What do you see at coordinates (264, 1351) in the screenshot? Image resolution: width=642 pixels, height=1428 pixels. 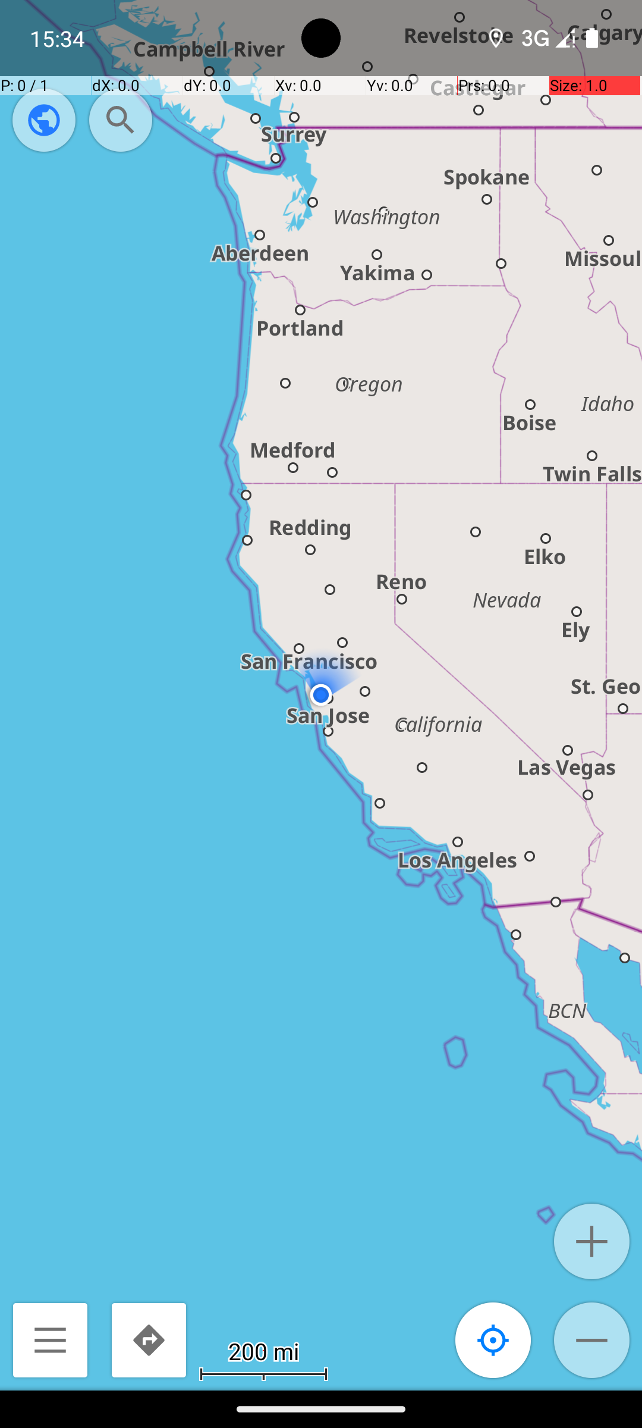 I see `200 mi` at bounding box center [264, 1351].